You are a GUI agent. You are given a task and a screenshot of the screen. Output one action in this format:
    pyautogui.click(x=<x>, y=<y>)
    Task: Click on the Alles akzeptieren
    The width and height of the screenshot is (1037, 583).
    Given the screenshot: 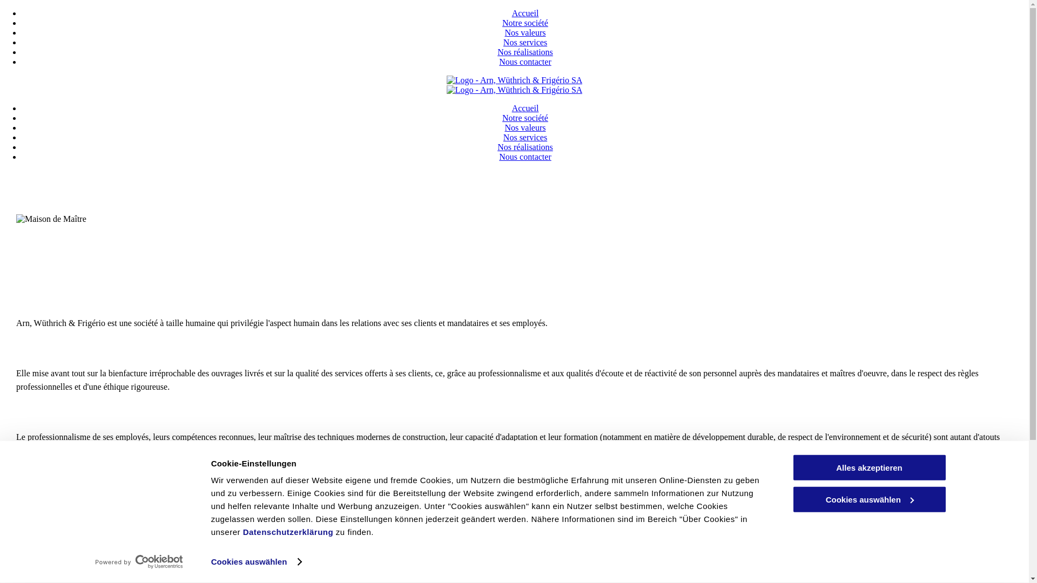 What is the action you would take?
    pyautogui.click(x=869, y=467)
    